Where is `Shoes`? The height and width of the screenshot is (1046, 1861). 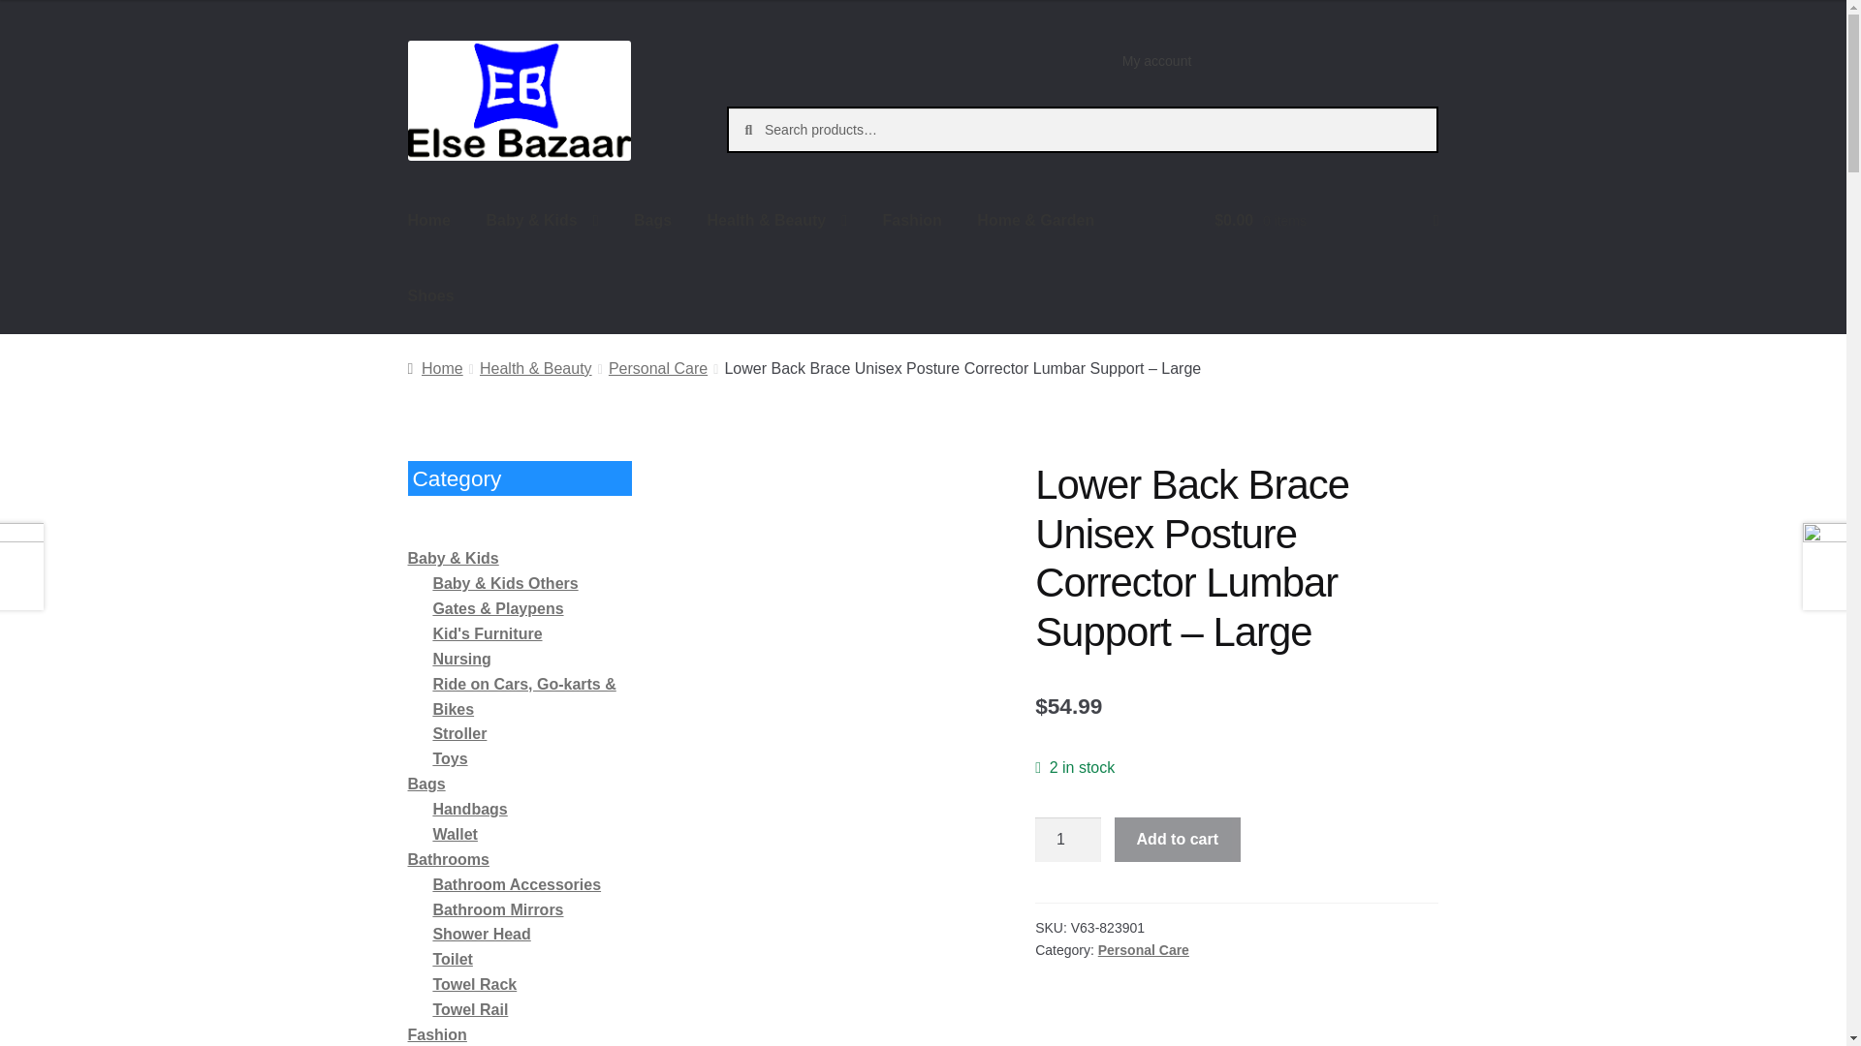
Shoes is located at coordinates (431, 295).